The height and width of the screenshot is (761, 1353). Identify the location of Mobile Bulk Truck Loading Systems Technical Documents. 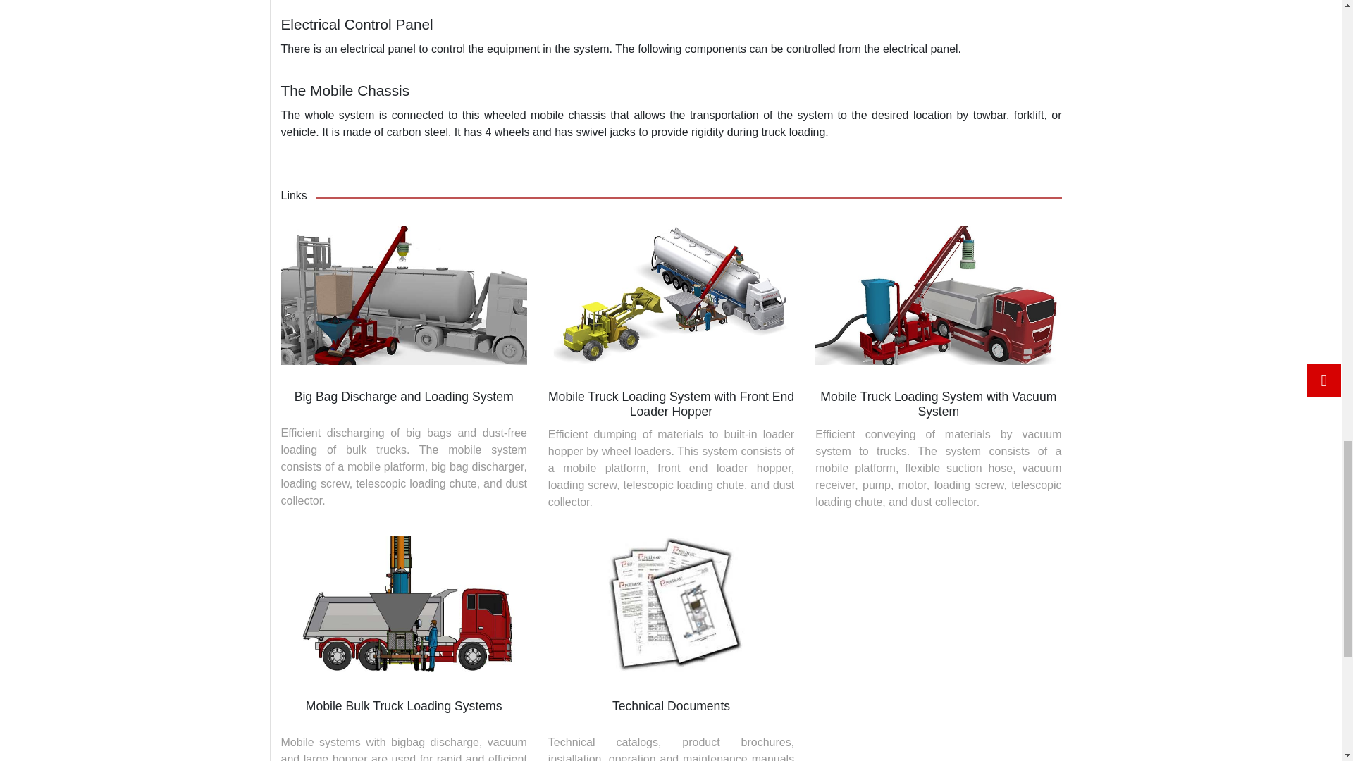
(671, 706).